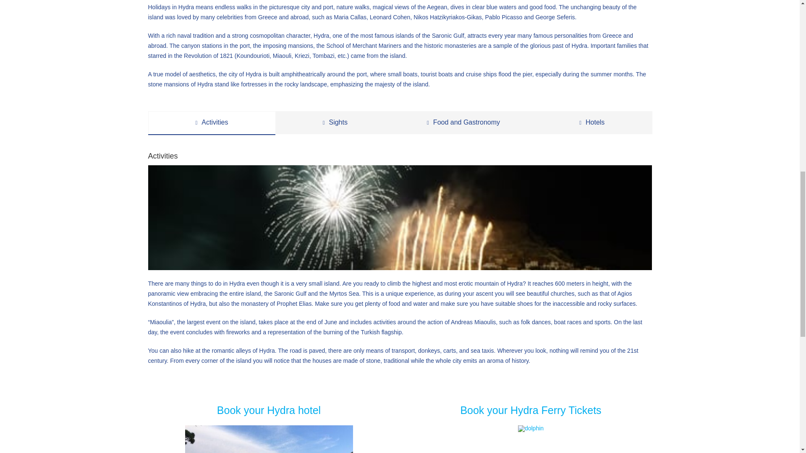  I want to click on Hydra 5, so click(531, 429).